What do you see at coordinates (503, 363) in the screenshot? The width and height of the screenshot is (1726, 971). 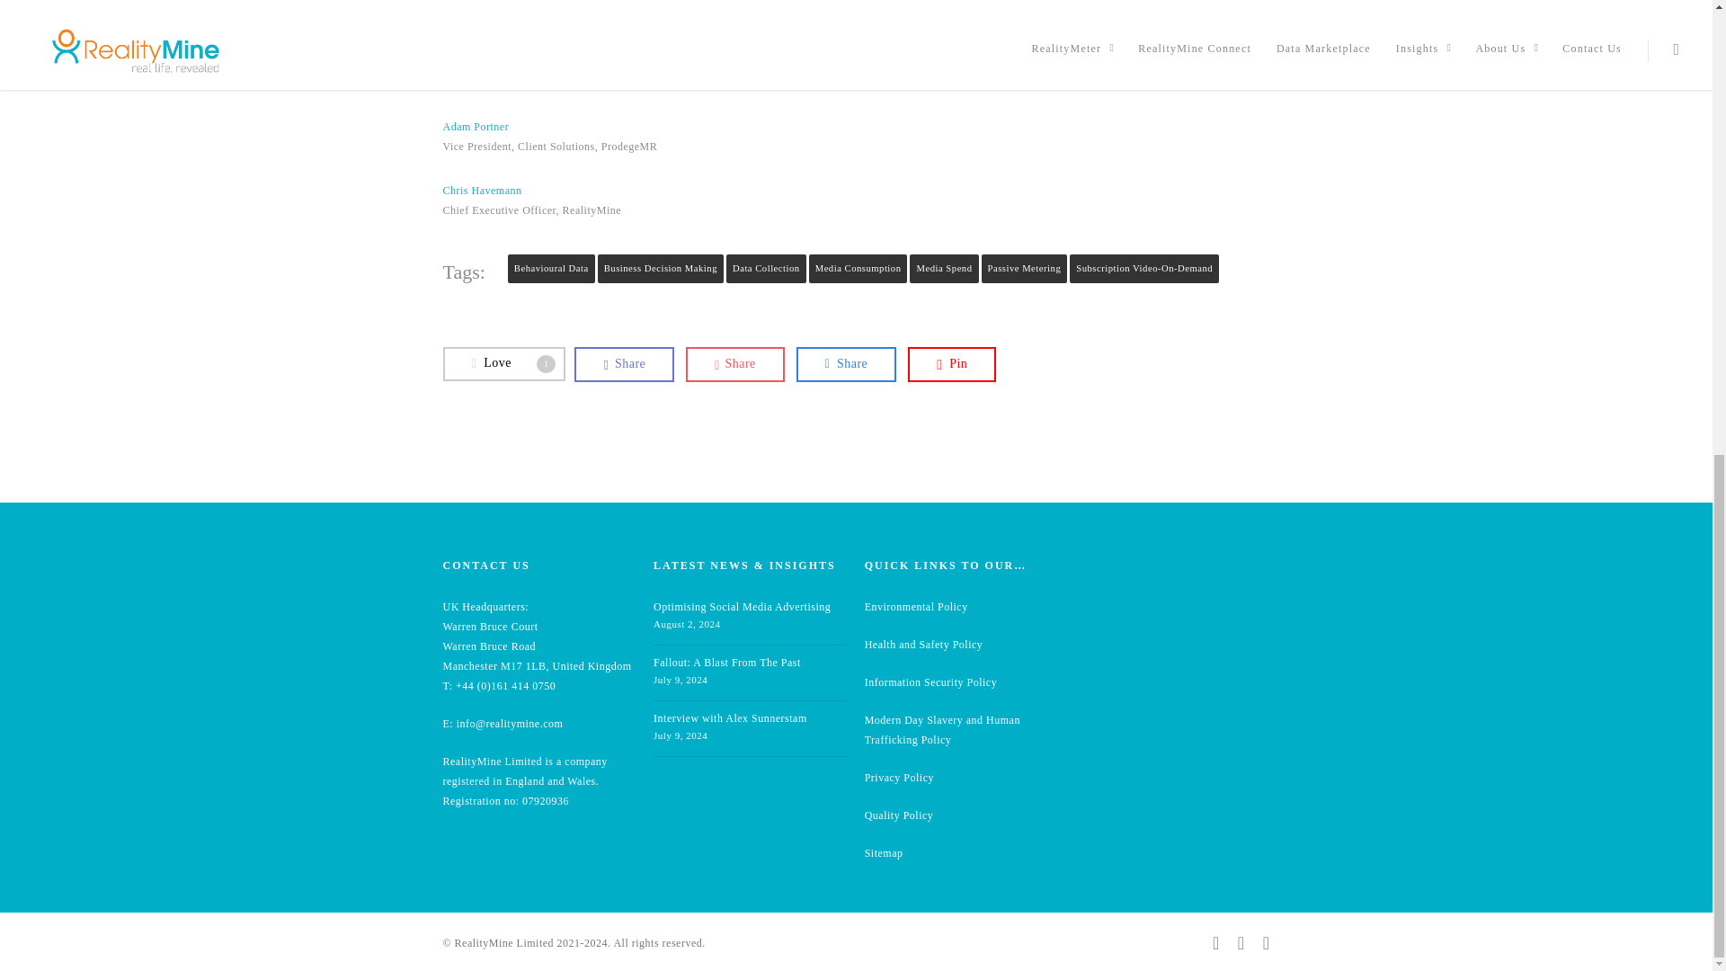 I see `Love this` at bounding box center [503, 363].